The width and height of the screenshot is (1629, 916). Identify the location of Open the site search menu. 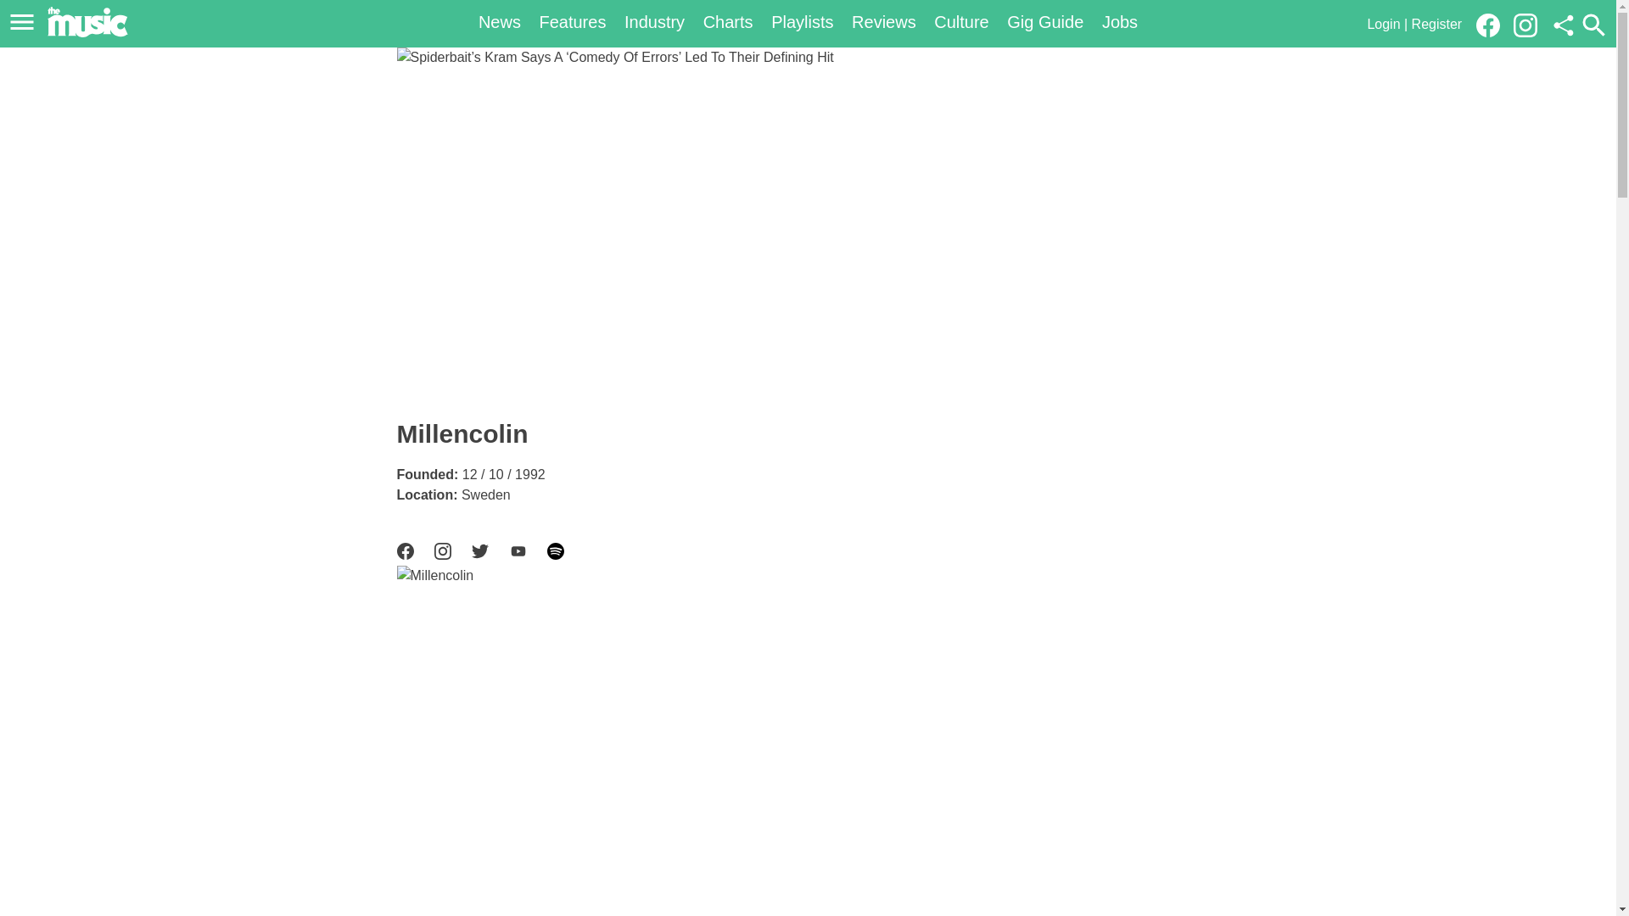
(1593, 25).